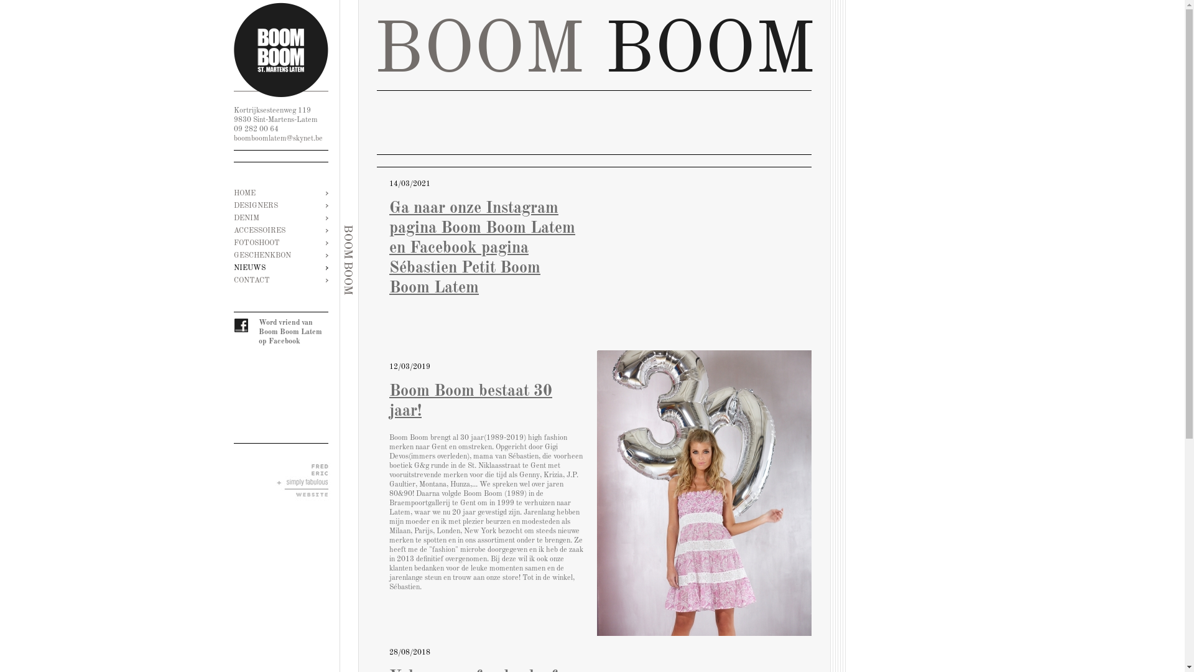 The width and height of the screenshot is (1194, 672). Describe the element at coordinates (281, 206) in the screenshot. I see `DESIGNERS` at that location.